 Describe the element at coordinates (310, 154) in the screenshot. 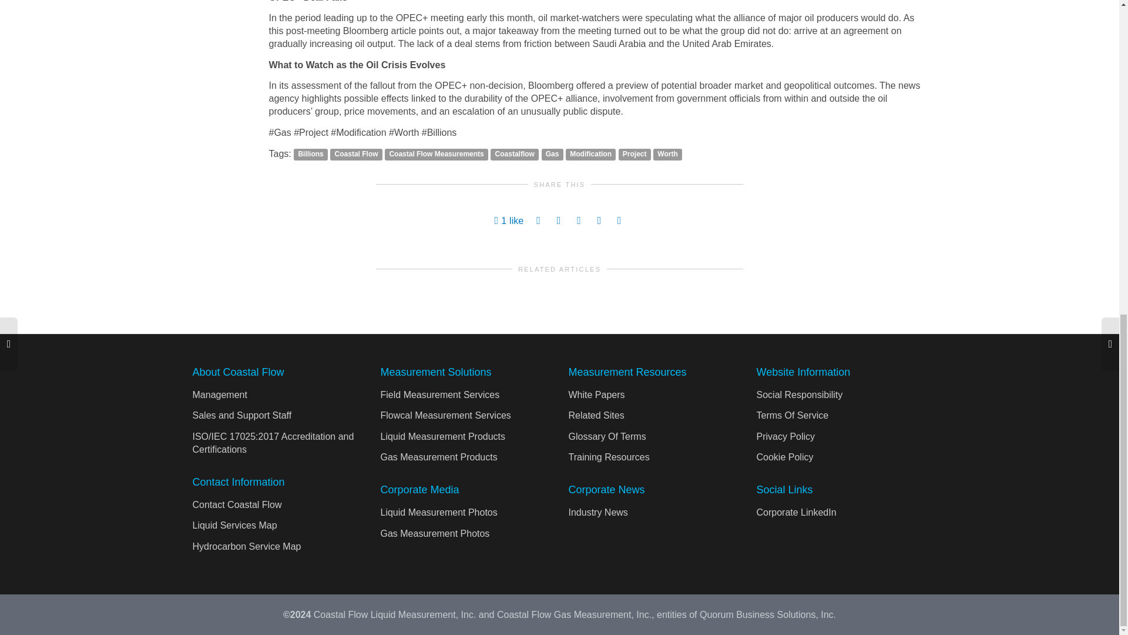

I see `Billions` at that location.